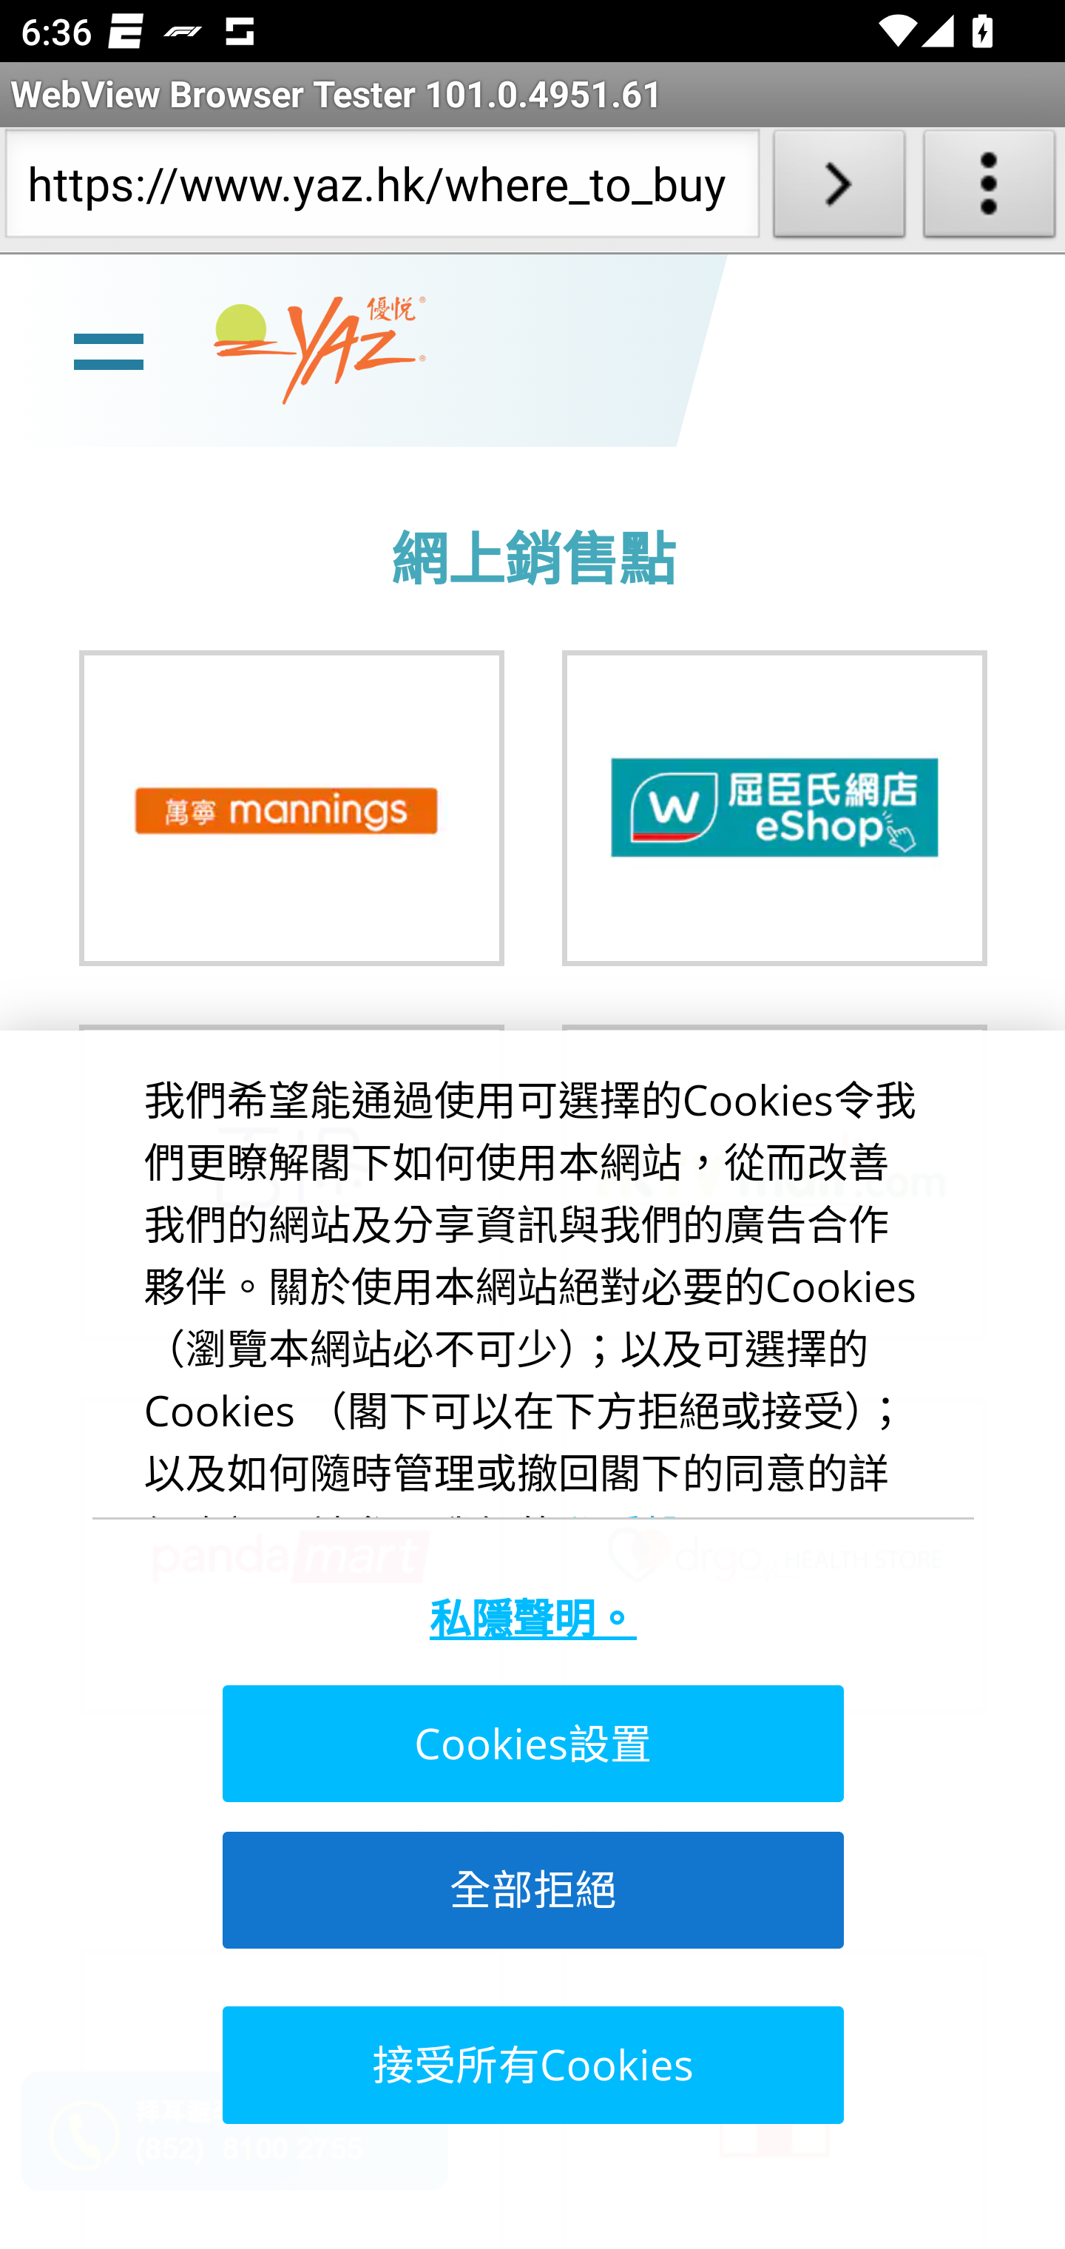 The width and height of the screenshot is (1065, 2249). Describe the element at coordinates (775, 808) in the screenshot. I see `BP_204260` at that location.